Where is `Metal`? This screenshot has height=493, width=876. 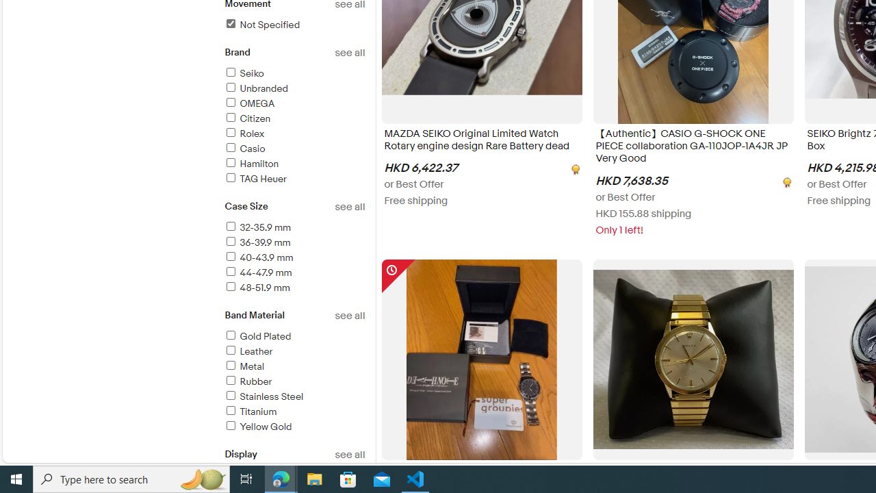
Metal is located at coordinates (244, 367).